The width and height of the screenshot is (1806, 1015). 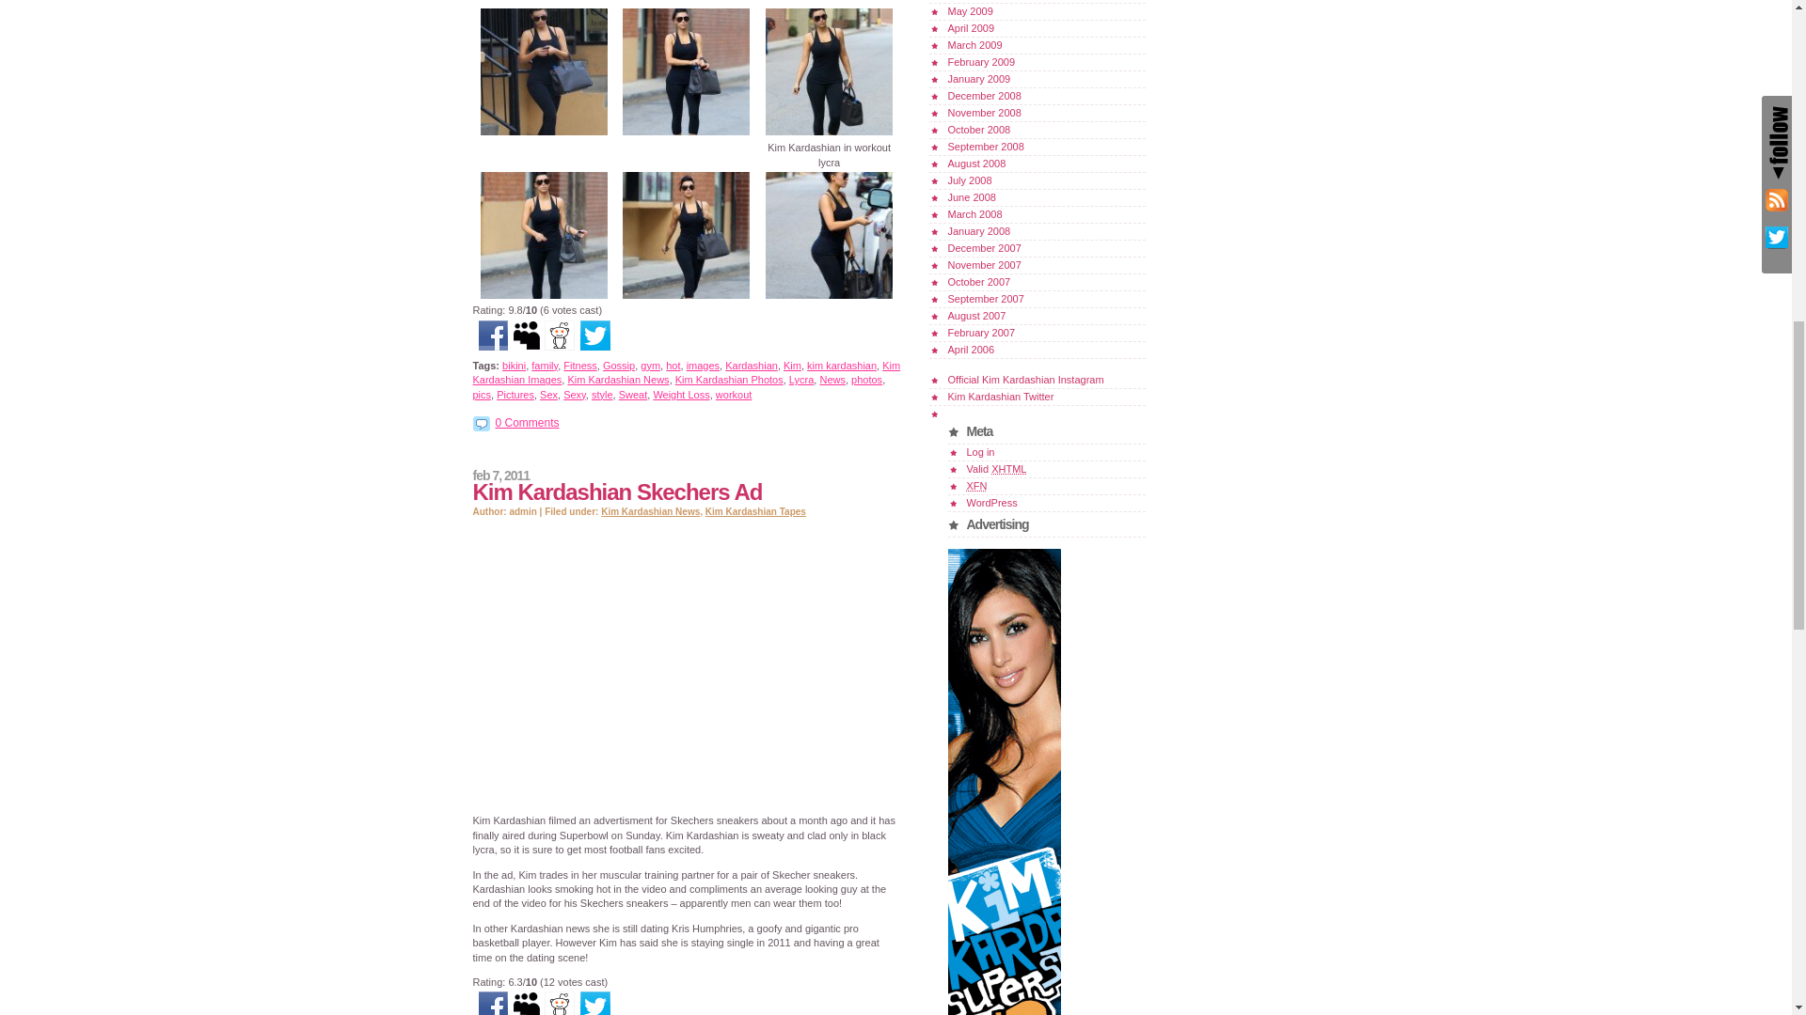 What do you see at coordinates (544, 366) in the screenshot?
I see `family` at bounding box center [544, 366].